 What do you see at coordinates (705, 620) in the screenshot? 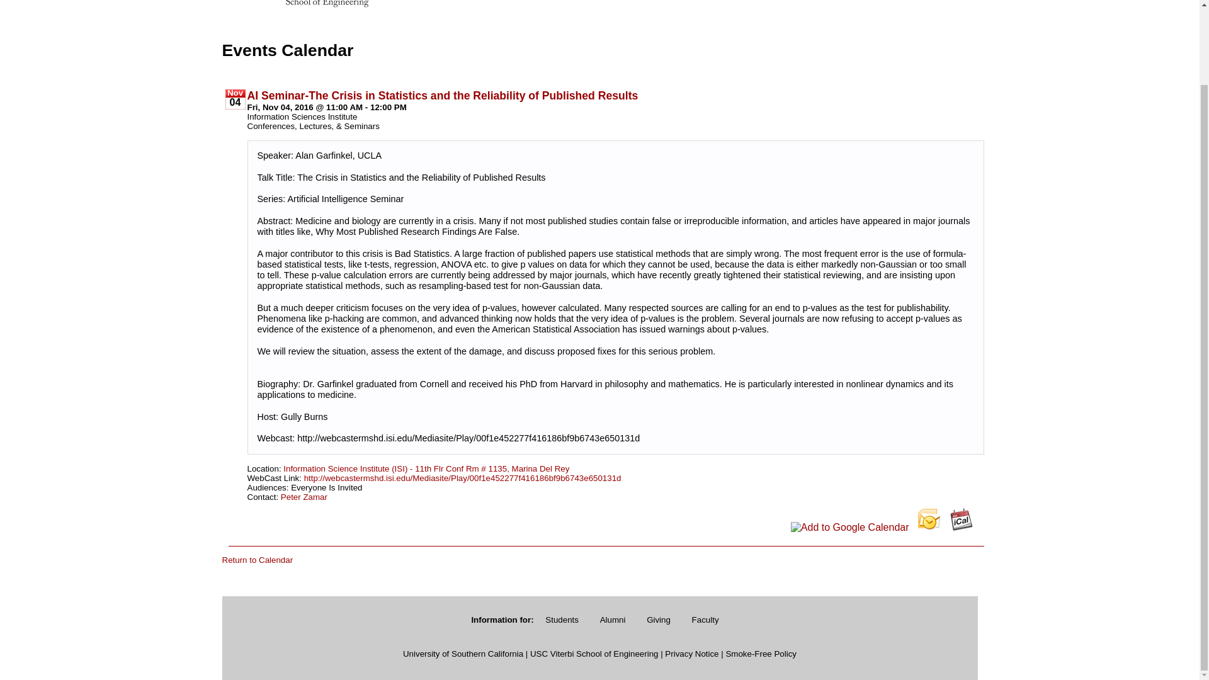
I see `Faculty` at bounding box center [705, 620].